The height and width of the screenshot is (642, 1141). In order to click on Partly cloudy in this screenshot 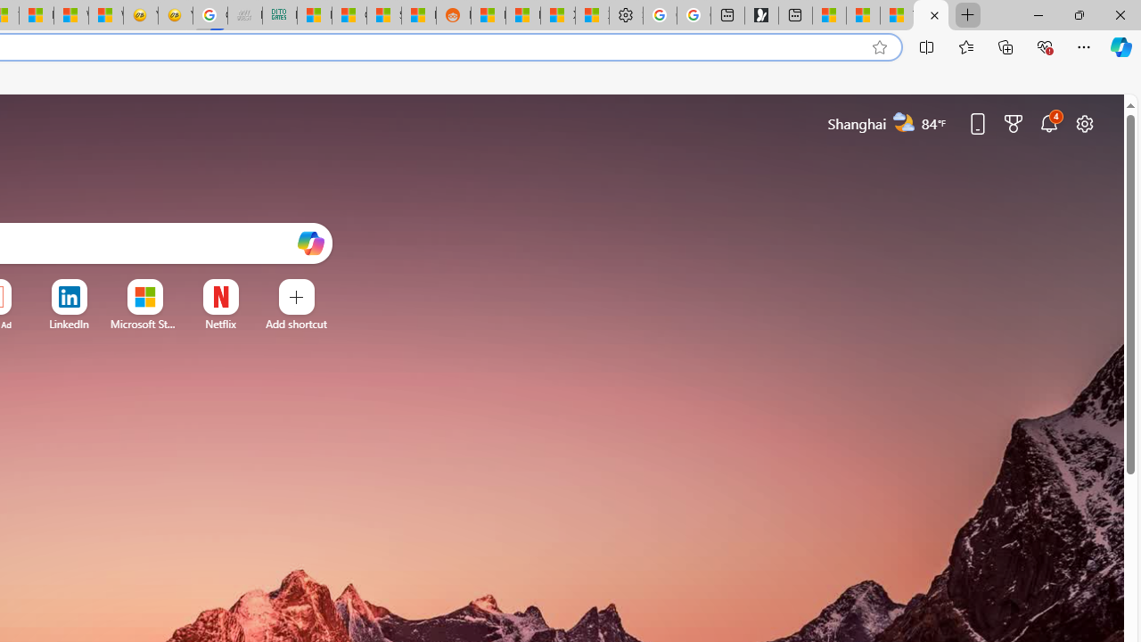, I will do `click(904, 122)`.